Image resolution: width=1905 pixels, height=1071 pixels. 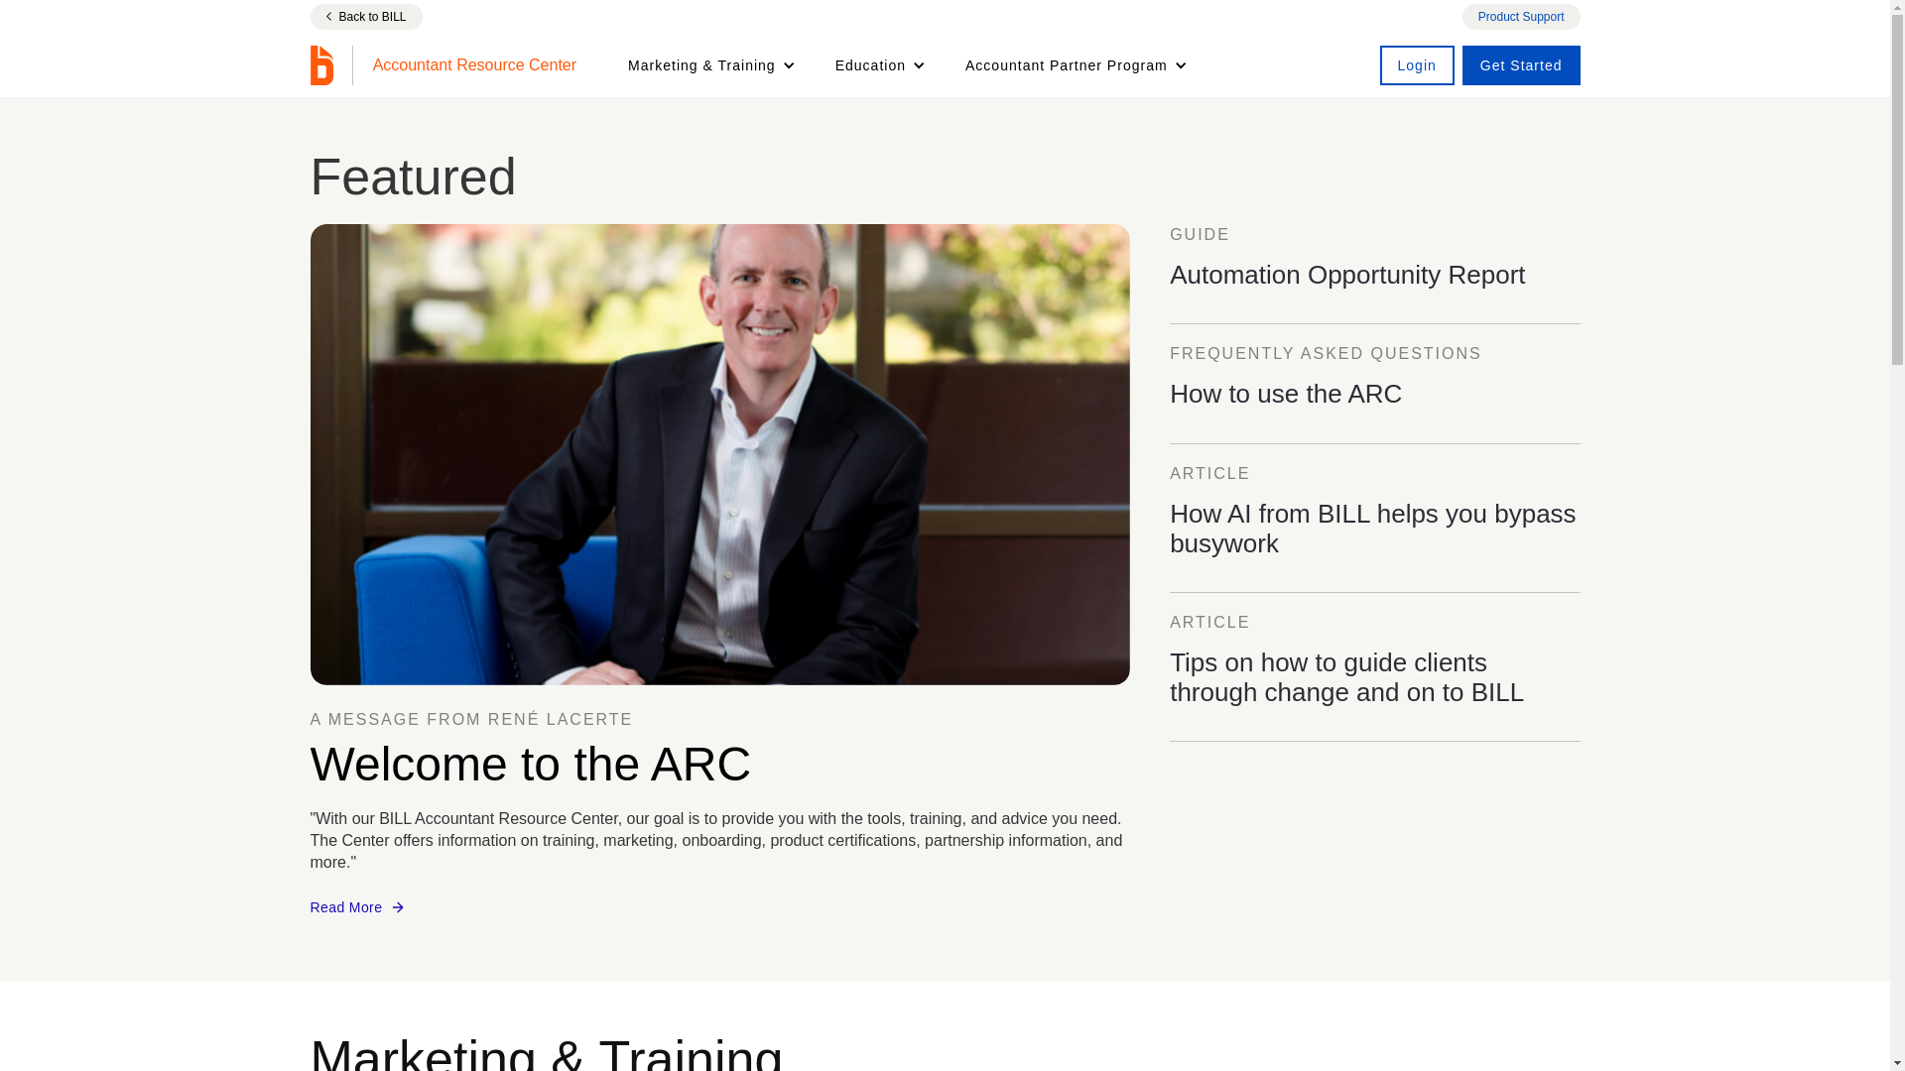 What do you see at coordinates (1417, 65) in the screenshot?
I see `Login` at bounding box center [1417, 65].